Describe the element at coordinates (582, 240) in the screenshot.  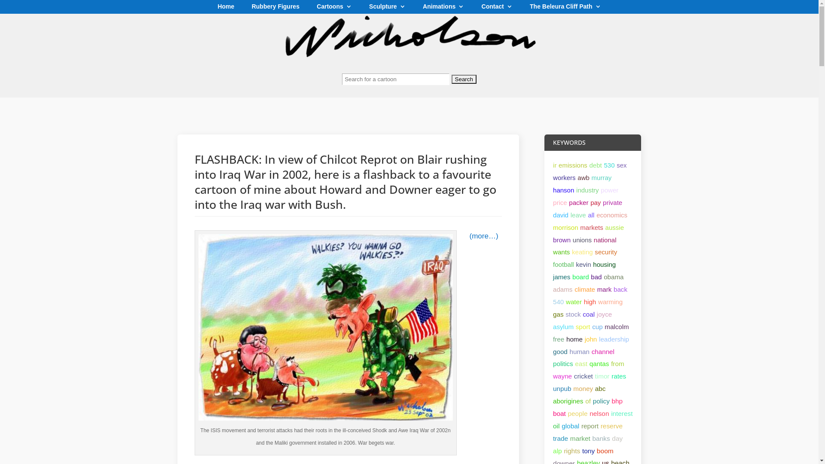
I see `unions` at that location.